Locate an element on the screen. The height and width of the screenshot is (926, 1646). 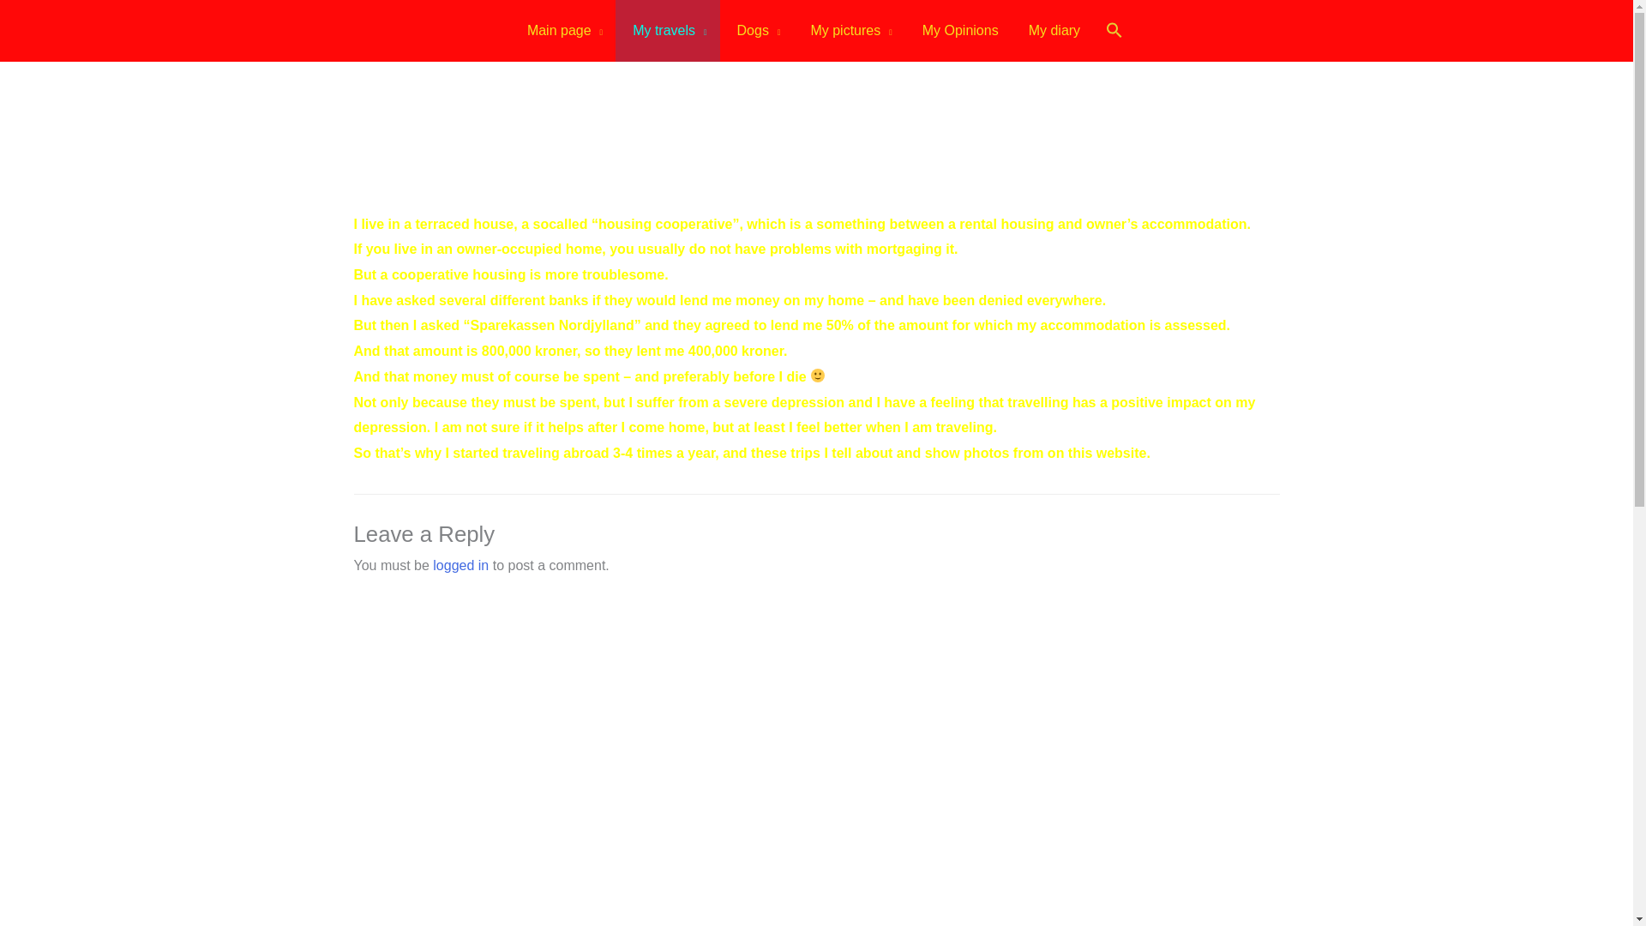
My travels is located at coordinates (667, 31).